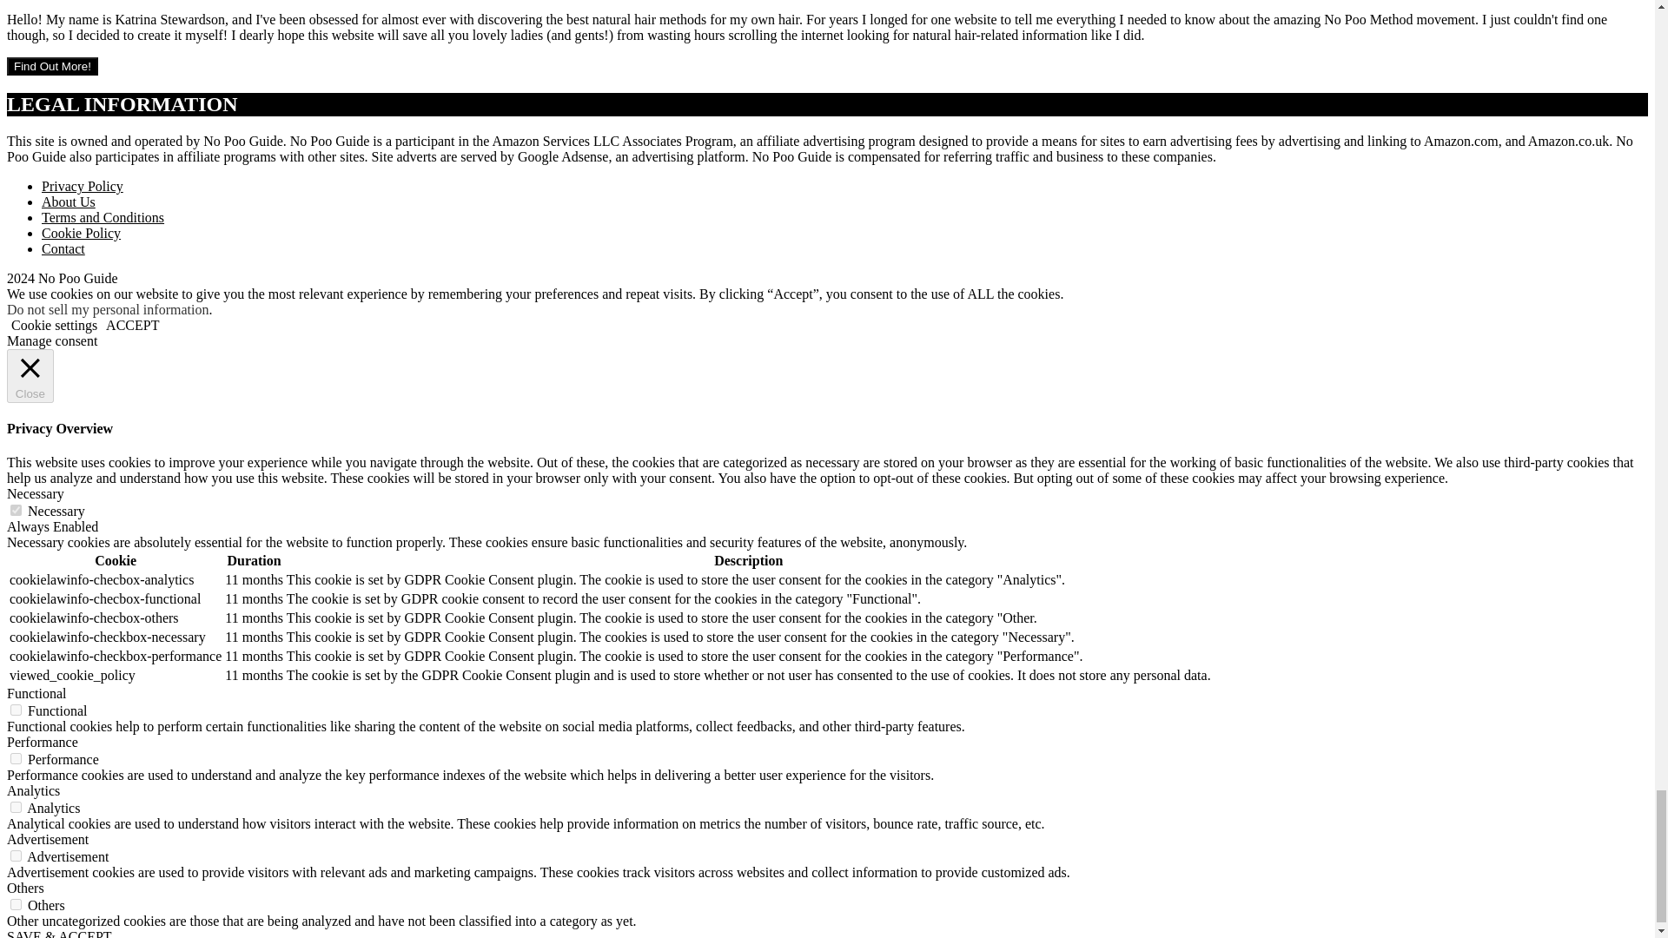 The image size is (1668, 938). Describe the element at coordinates (16, 759) in the screenshot. I see `on` at that location.